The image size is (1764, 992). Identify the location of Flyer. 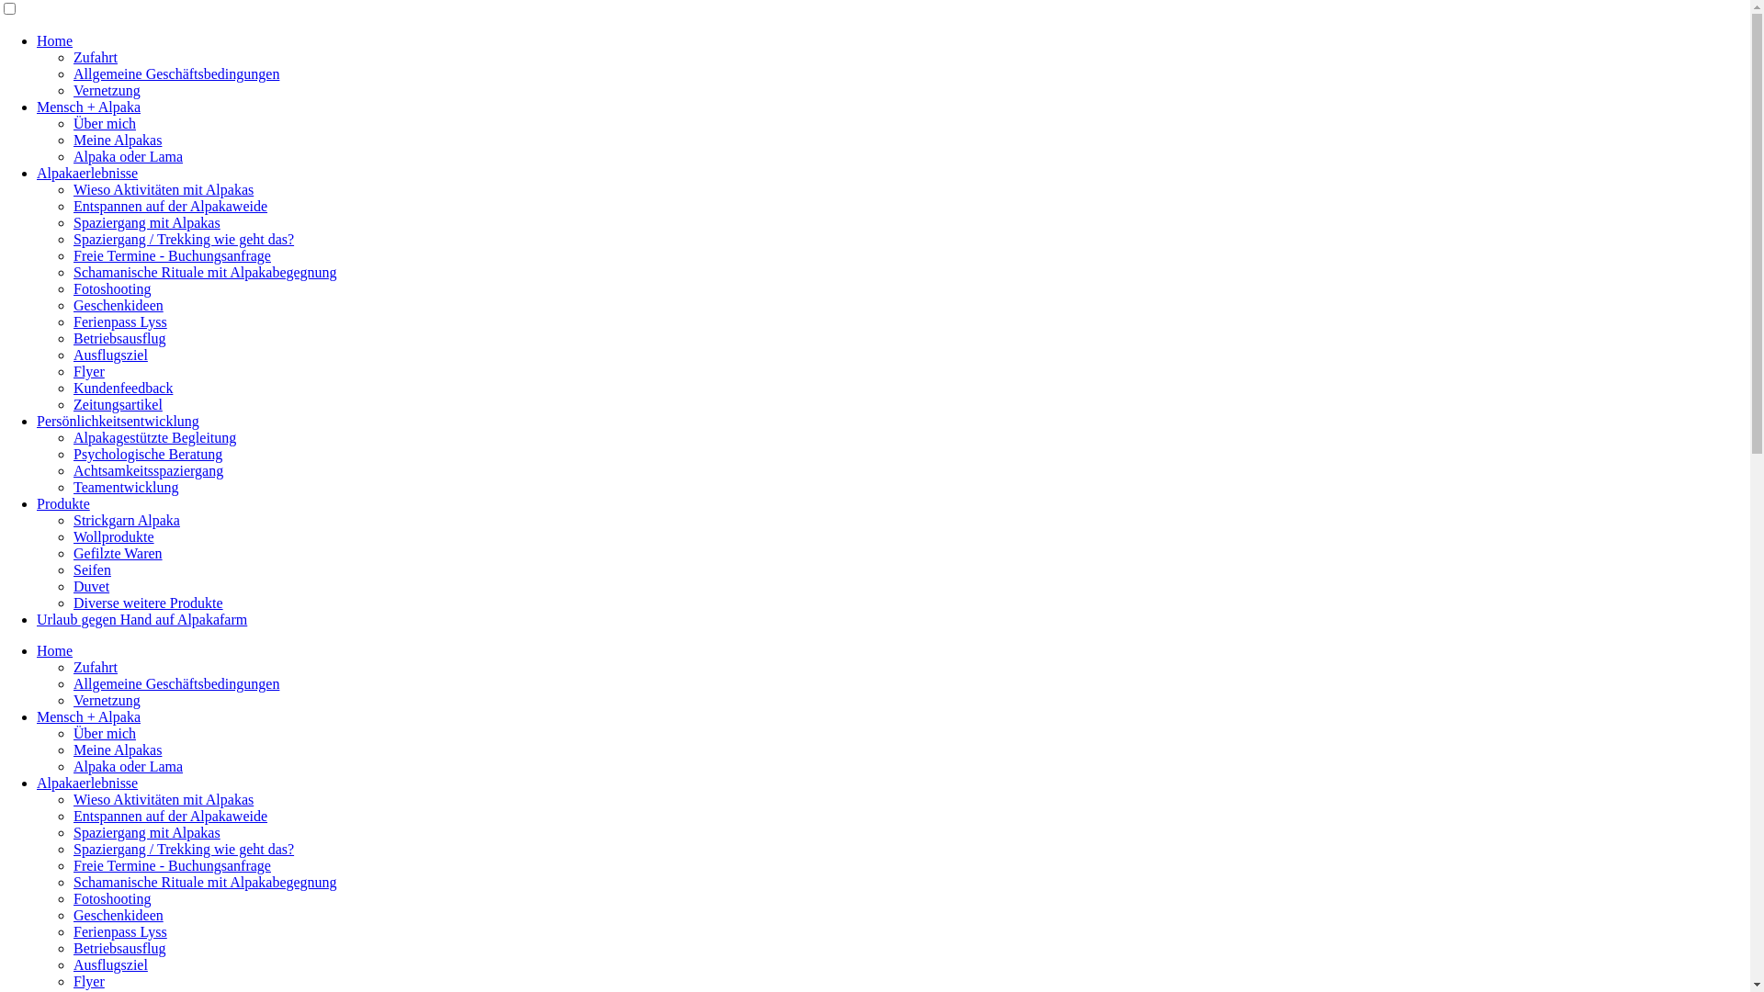
(89, 371).